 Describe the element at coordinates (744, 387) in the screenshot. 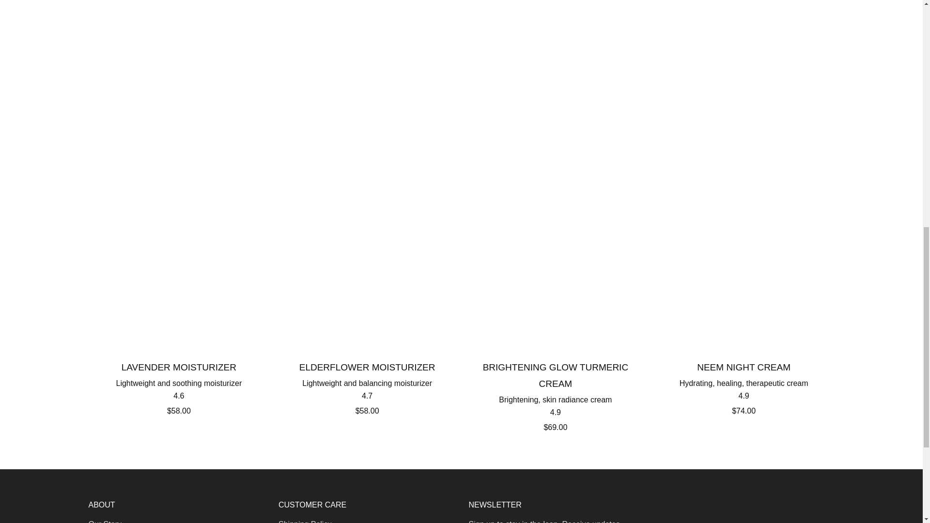

I see `Neem Night Cream` at that location.